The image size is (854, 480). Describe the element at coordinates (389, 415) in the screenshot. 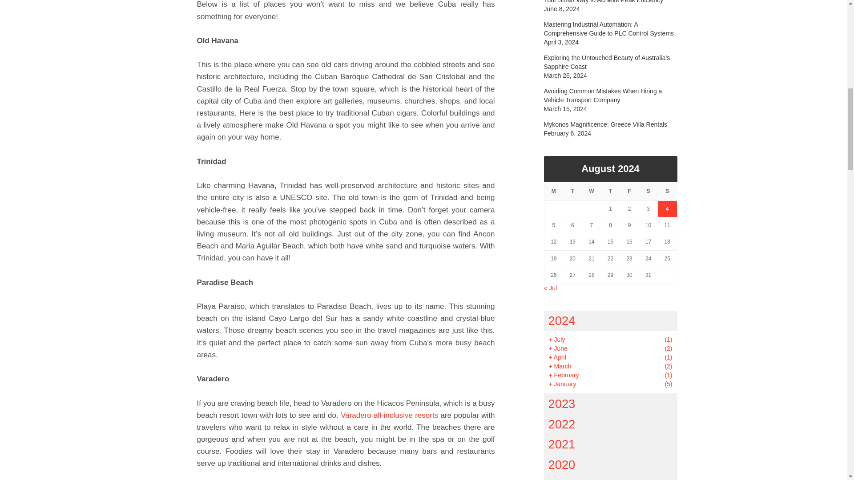

I see `Varadero all-inclusive resorts` at that location.